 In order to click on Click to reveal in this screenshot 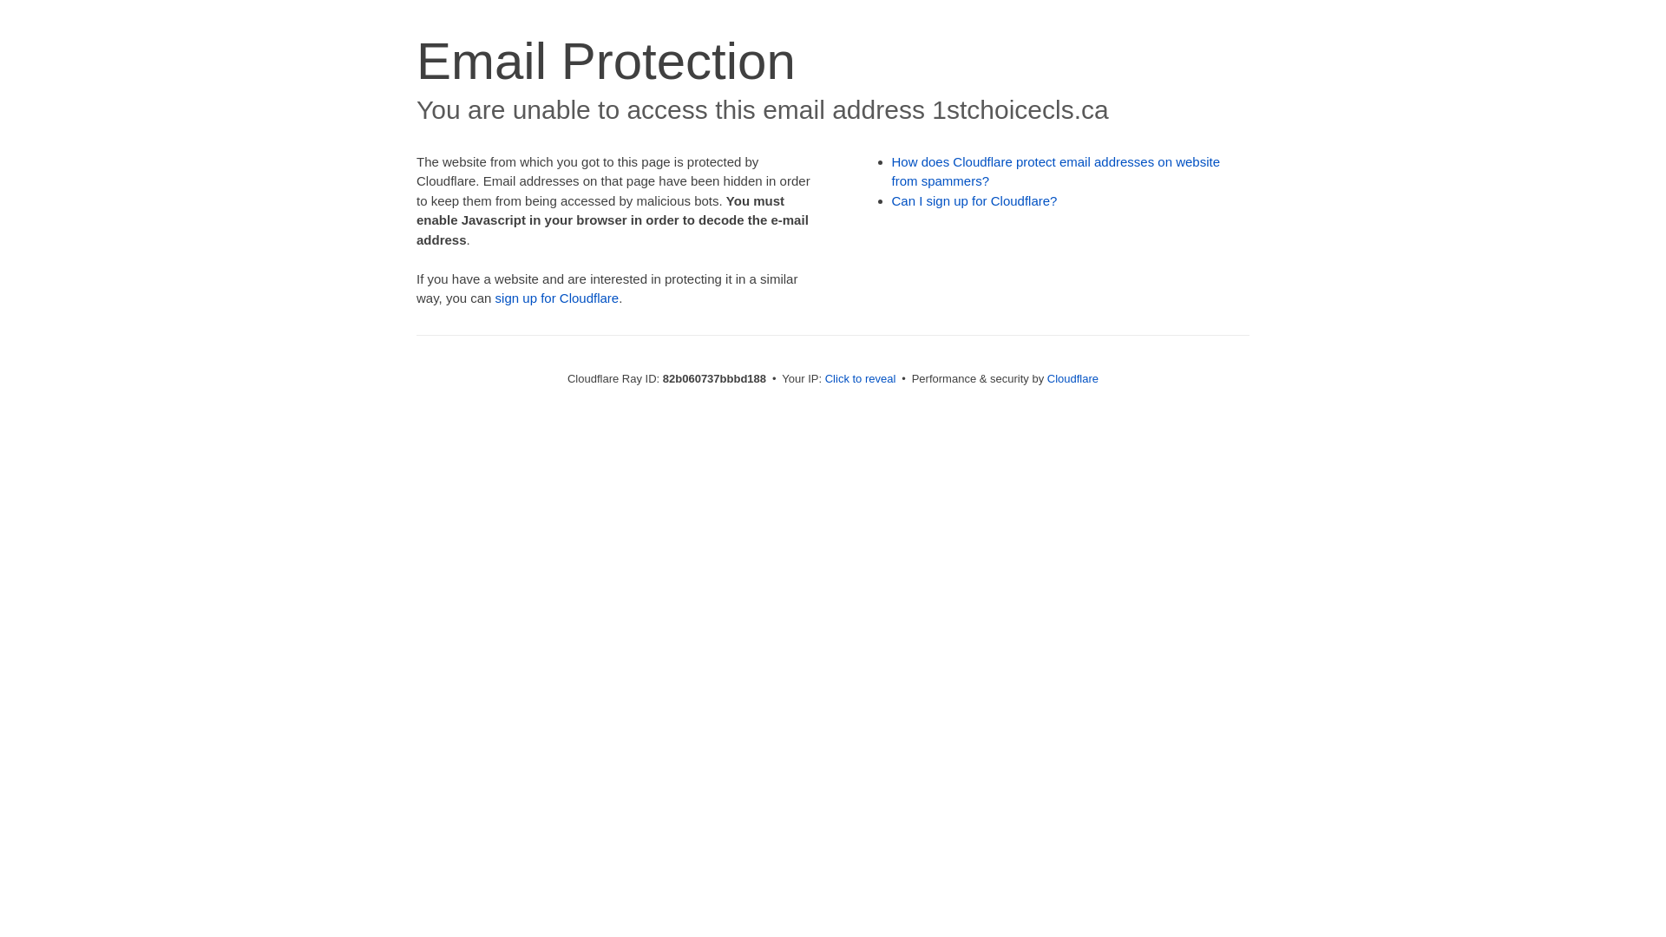, I will do `click(861, 378)`.